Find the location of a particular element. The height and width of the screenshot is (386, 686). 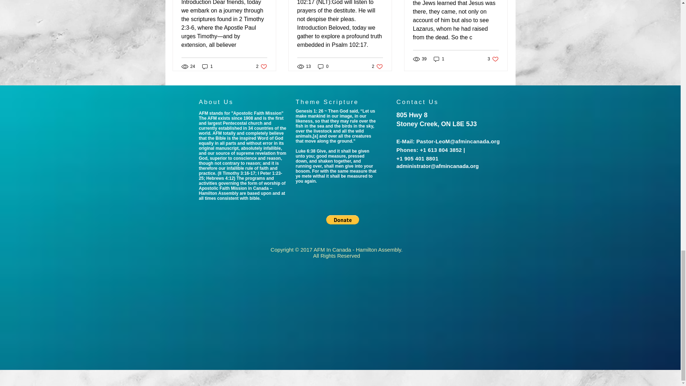

1 is located at coordinates (207, 66).